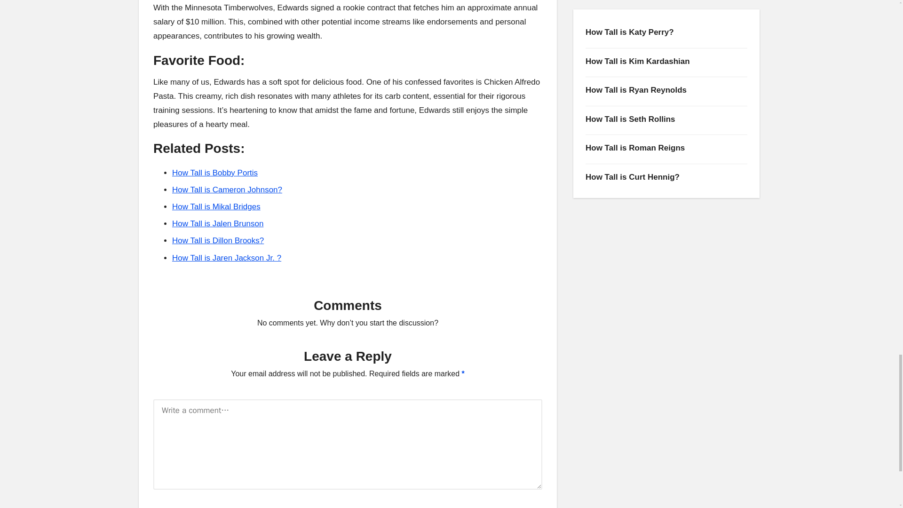 This screenshot has height=508, width=903. I want to click on How Tall is Cameron Johnson?, so click(227, 190).